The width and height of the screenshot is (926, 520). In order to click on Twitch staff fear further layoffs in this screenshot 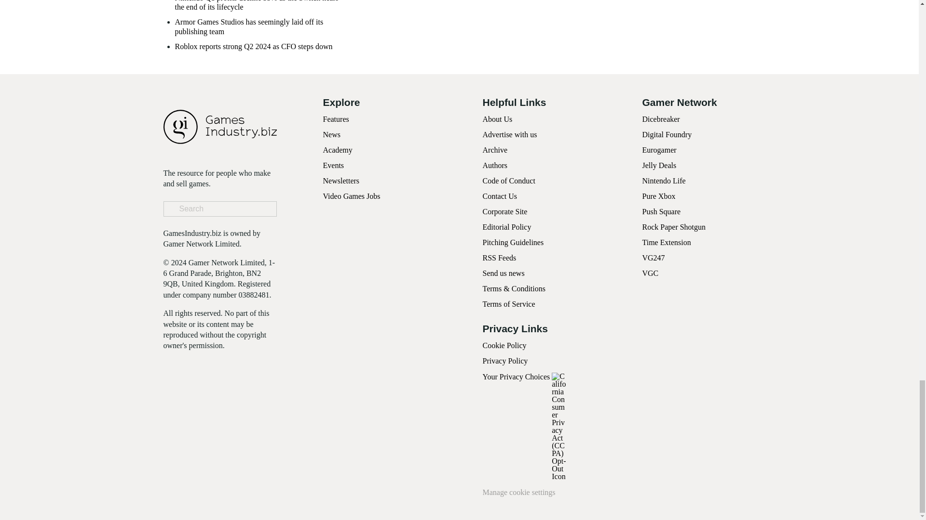, I will do `click(223, 121)`.